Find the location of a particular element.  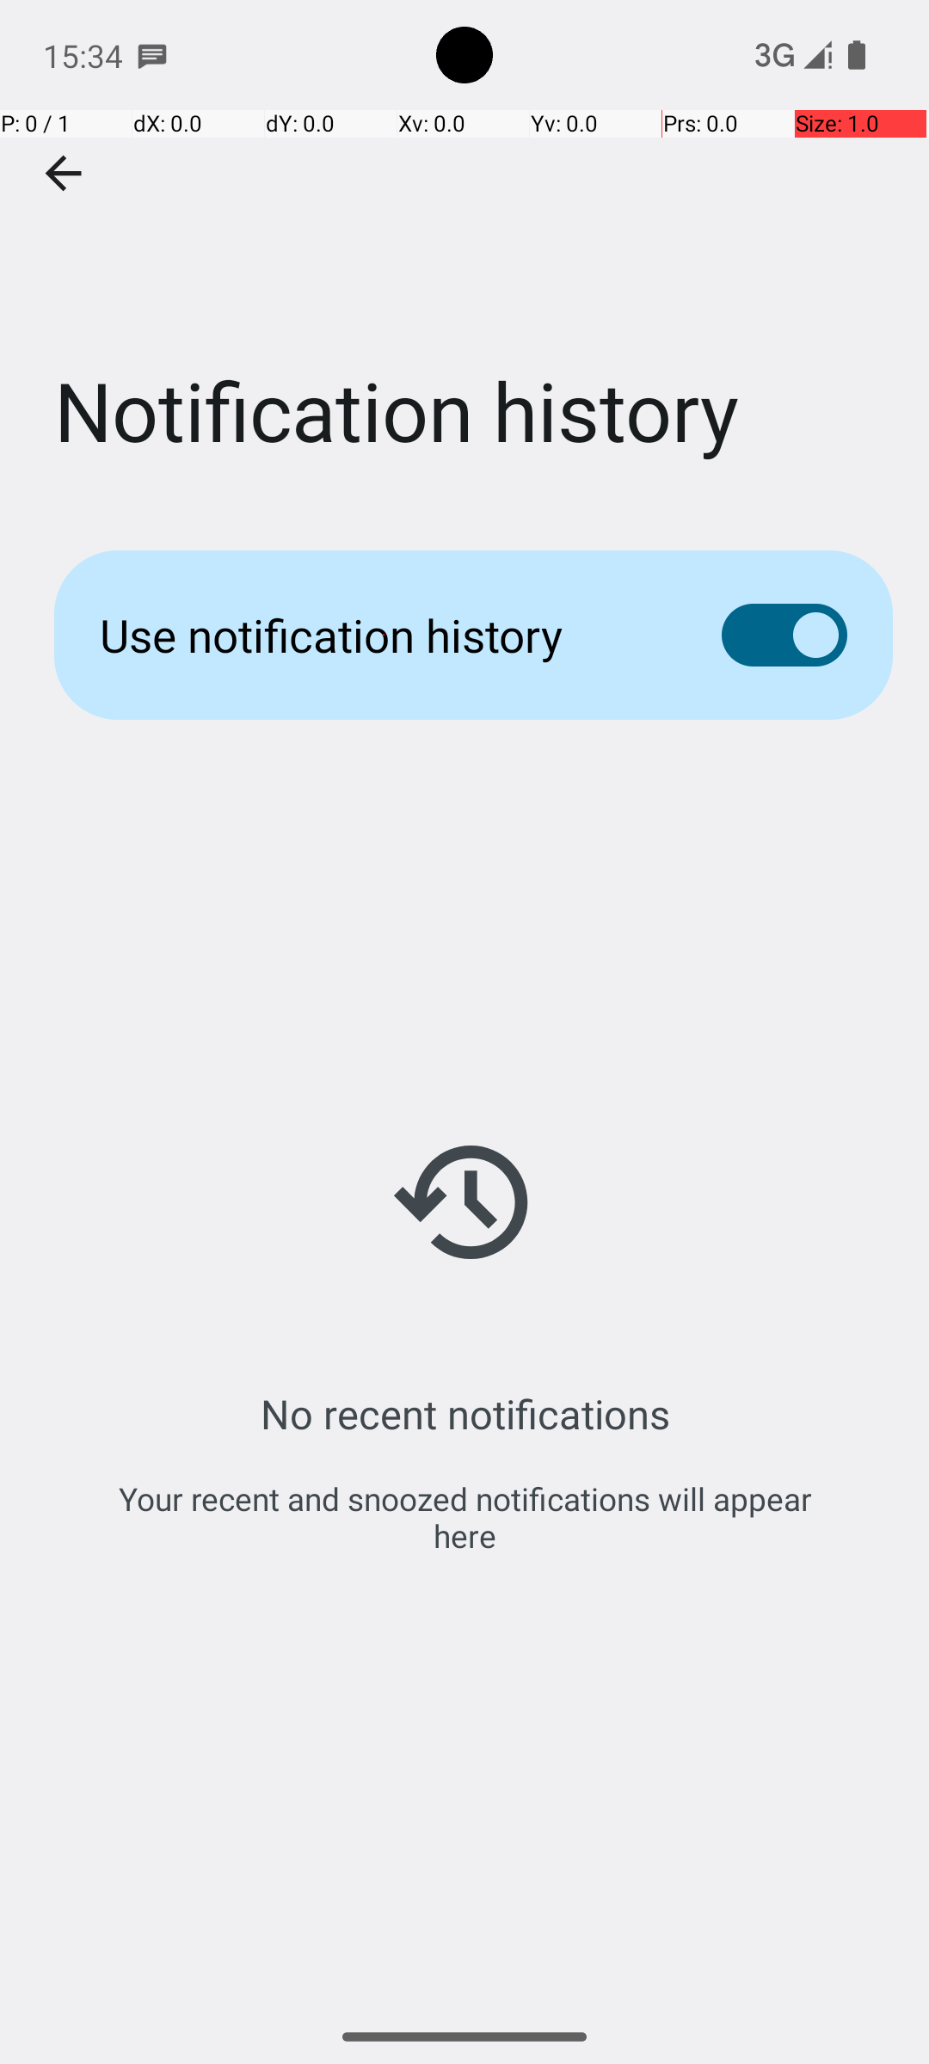

Your recent and snoozed notifications will appear here is located at coordinates (464, 1517).